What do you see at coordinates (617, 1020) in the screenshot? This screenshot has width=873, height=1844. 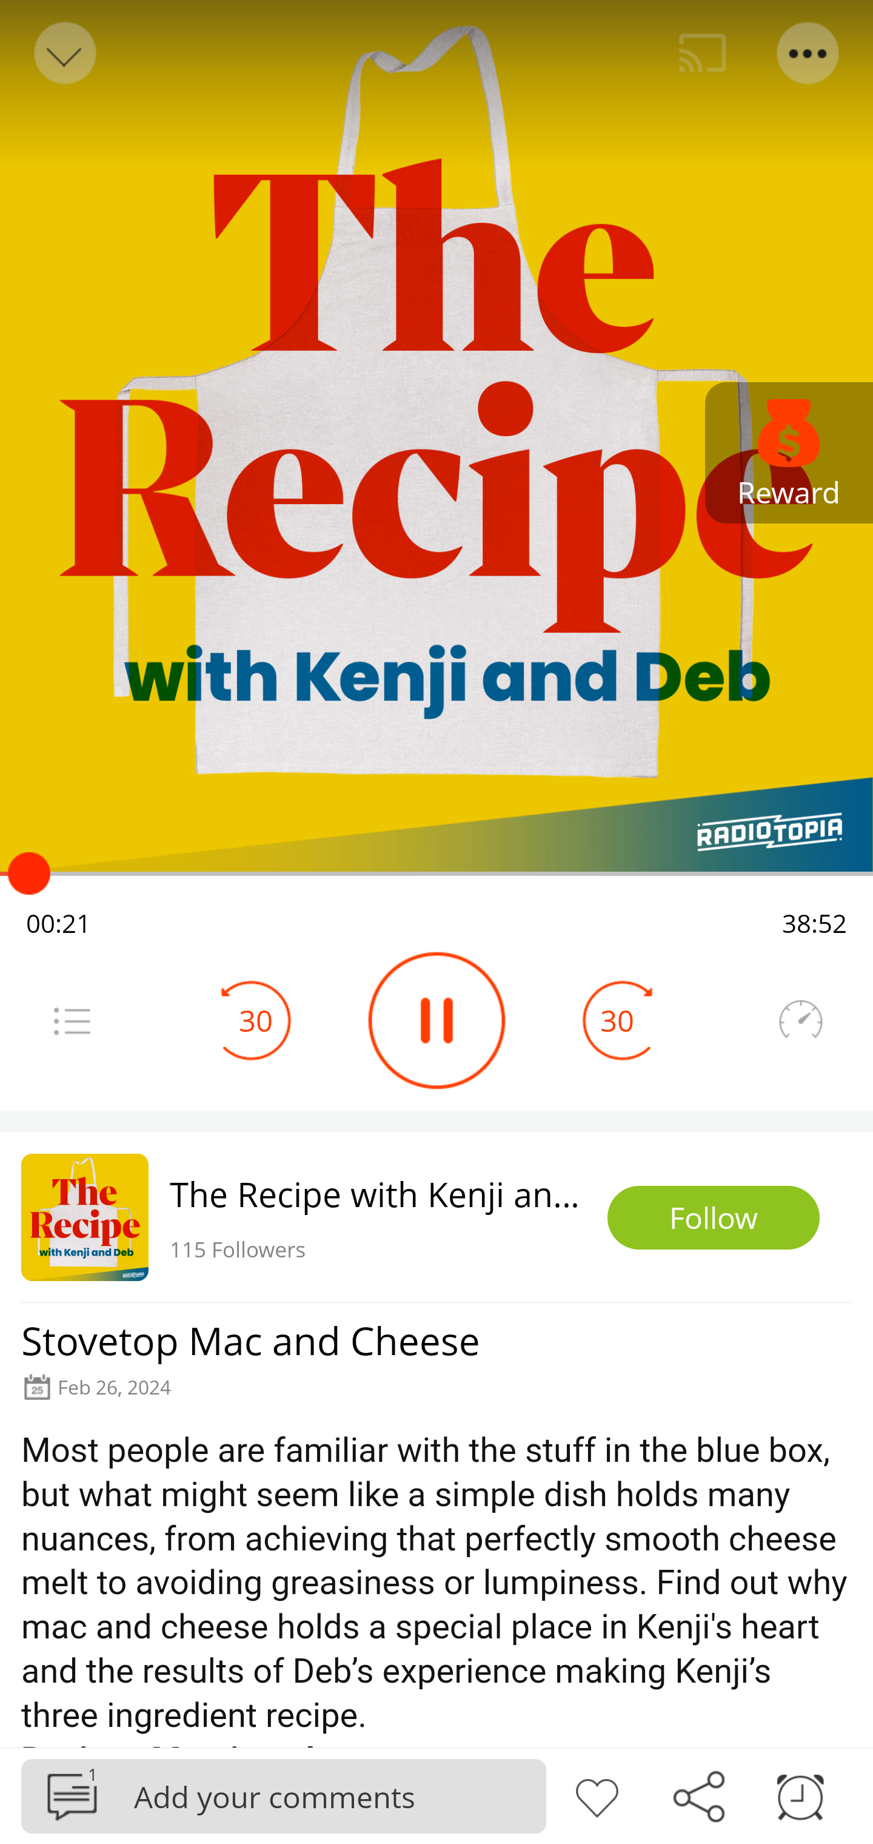 I see `30 Seek Forward` at bounding box center [617, 1020].